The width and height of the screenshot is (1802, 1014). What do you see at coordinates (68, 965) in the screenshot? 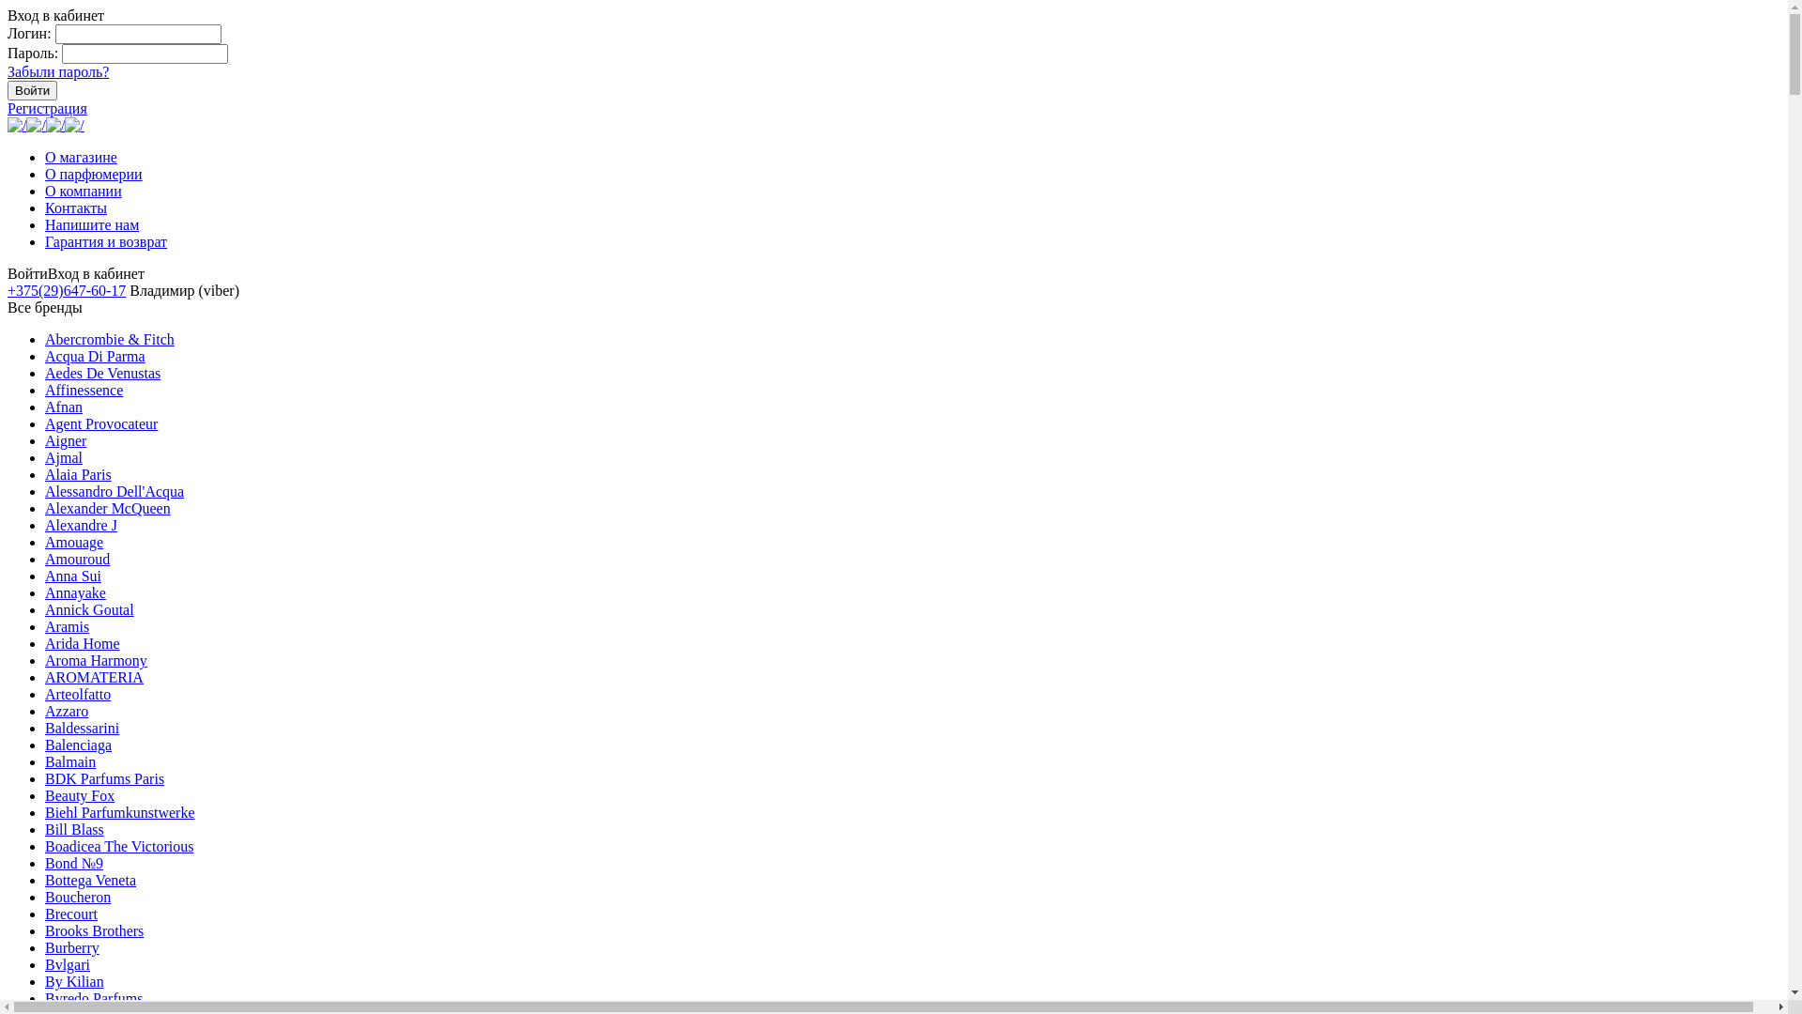
I see `Bvlgari` at bounding box center [68, 965].